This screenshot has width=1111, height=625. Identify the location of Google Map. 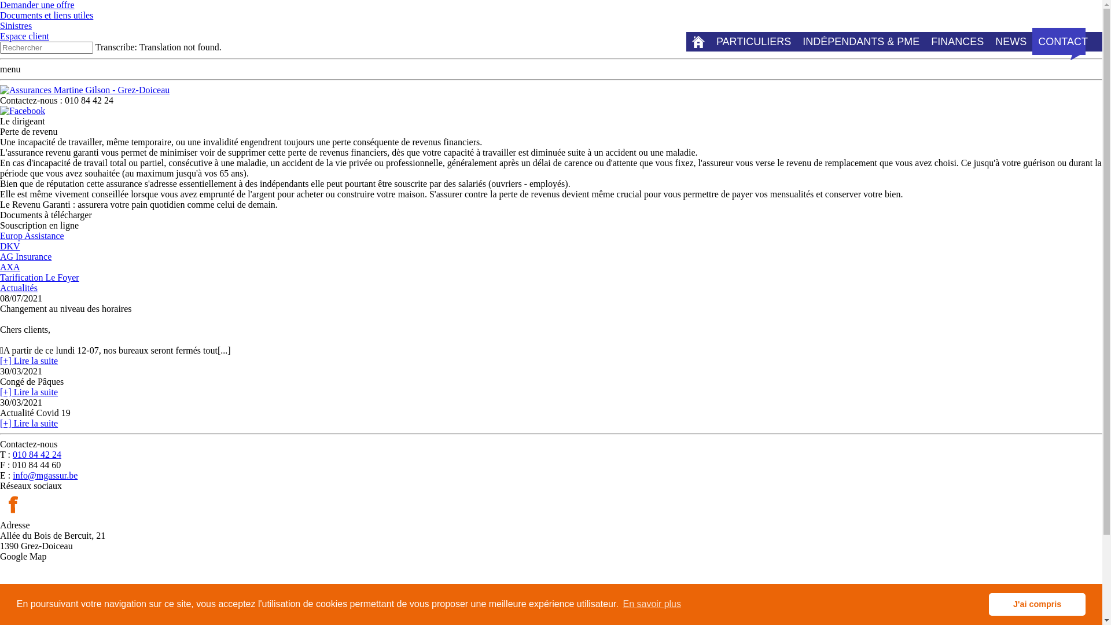
(24, 591).